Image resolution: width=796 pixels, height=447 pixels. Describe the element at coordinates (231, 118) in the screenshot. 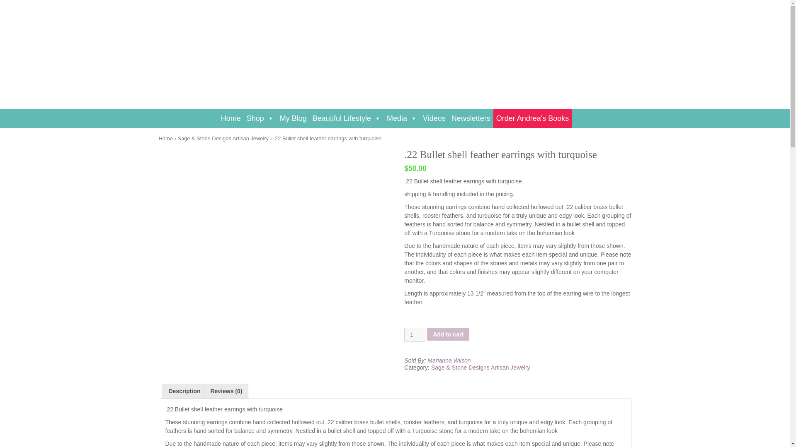

I see `Home` at that location.